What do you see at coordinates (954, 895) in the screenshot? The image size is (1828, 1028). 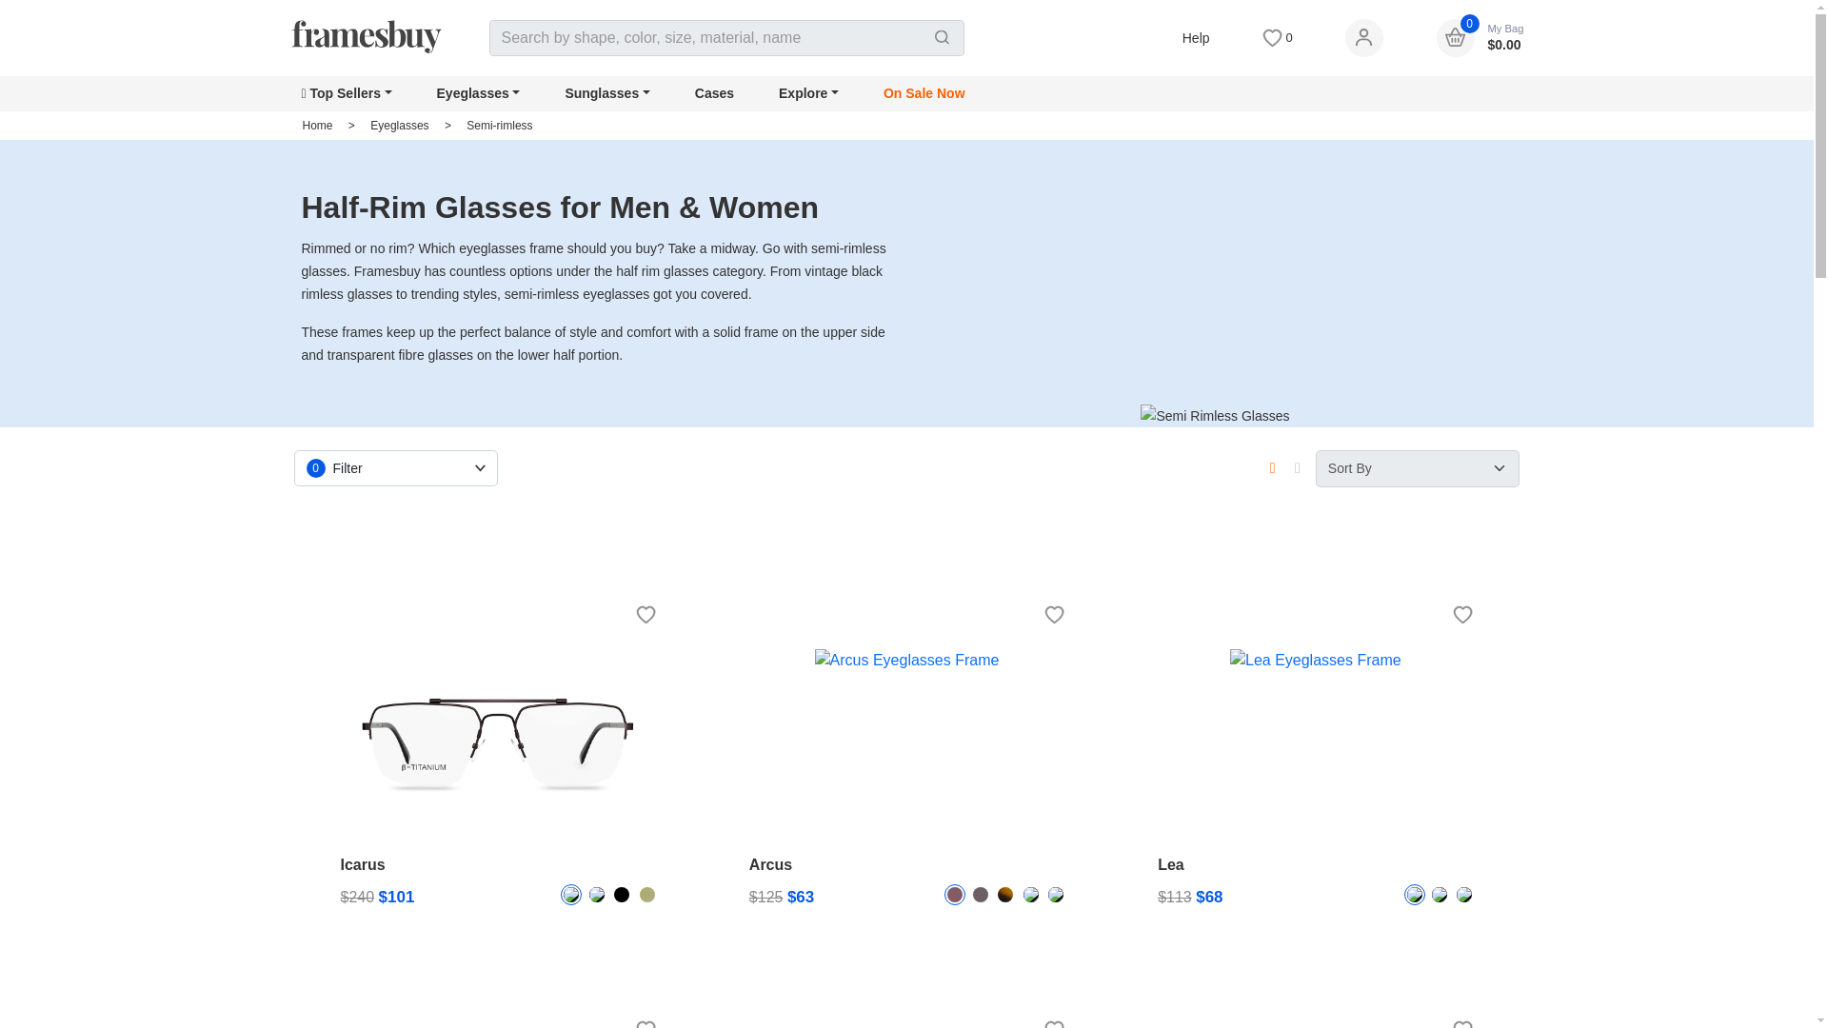 I see `Maroon` at bounding box center [954, 895].